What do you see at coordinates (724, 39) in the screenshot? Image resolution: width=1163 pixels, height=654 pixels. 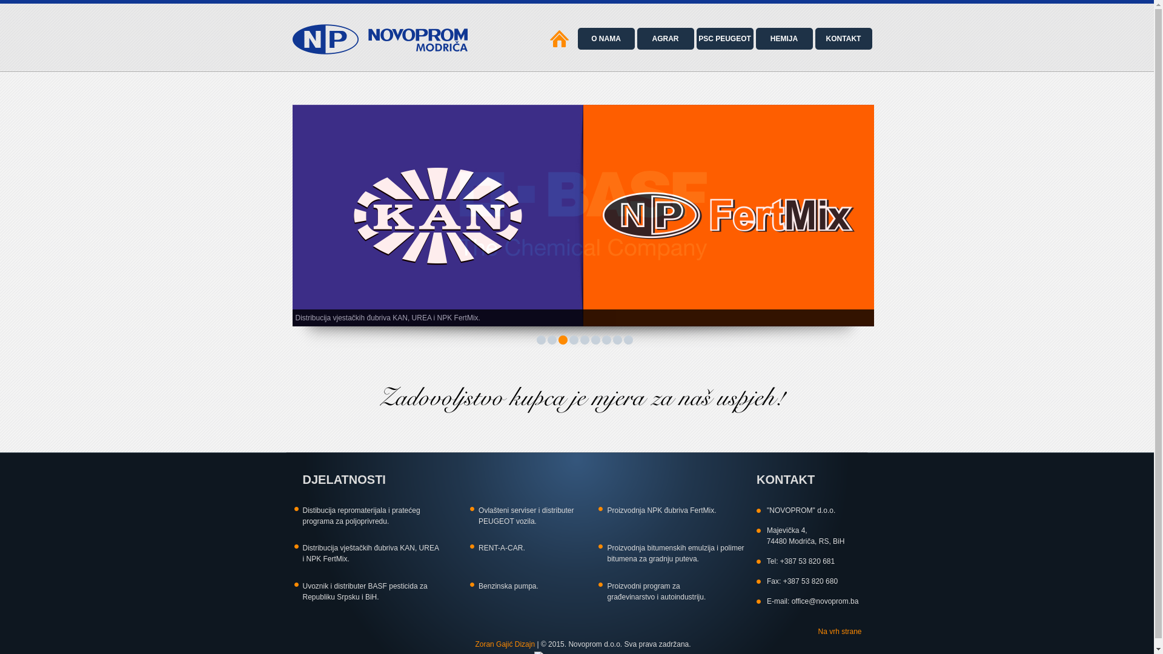 I see `PSC PEUGEOT` at bounding box center [724, 39].